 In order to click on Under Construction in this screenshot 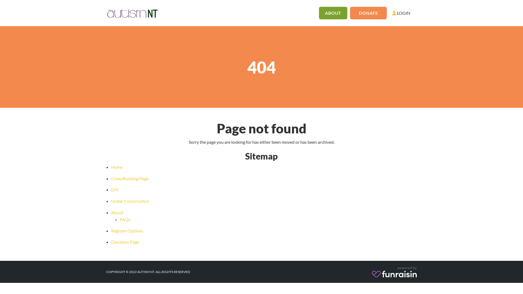, I will do `click(130, 201)`.